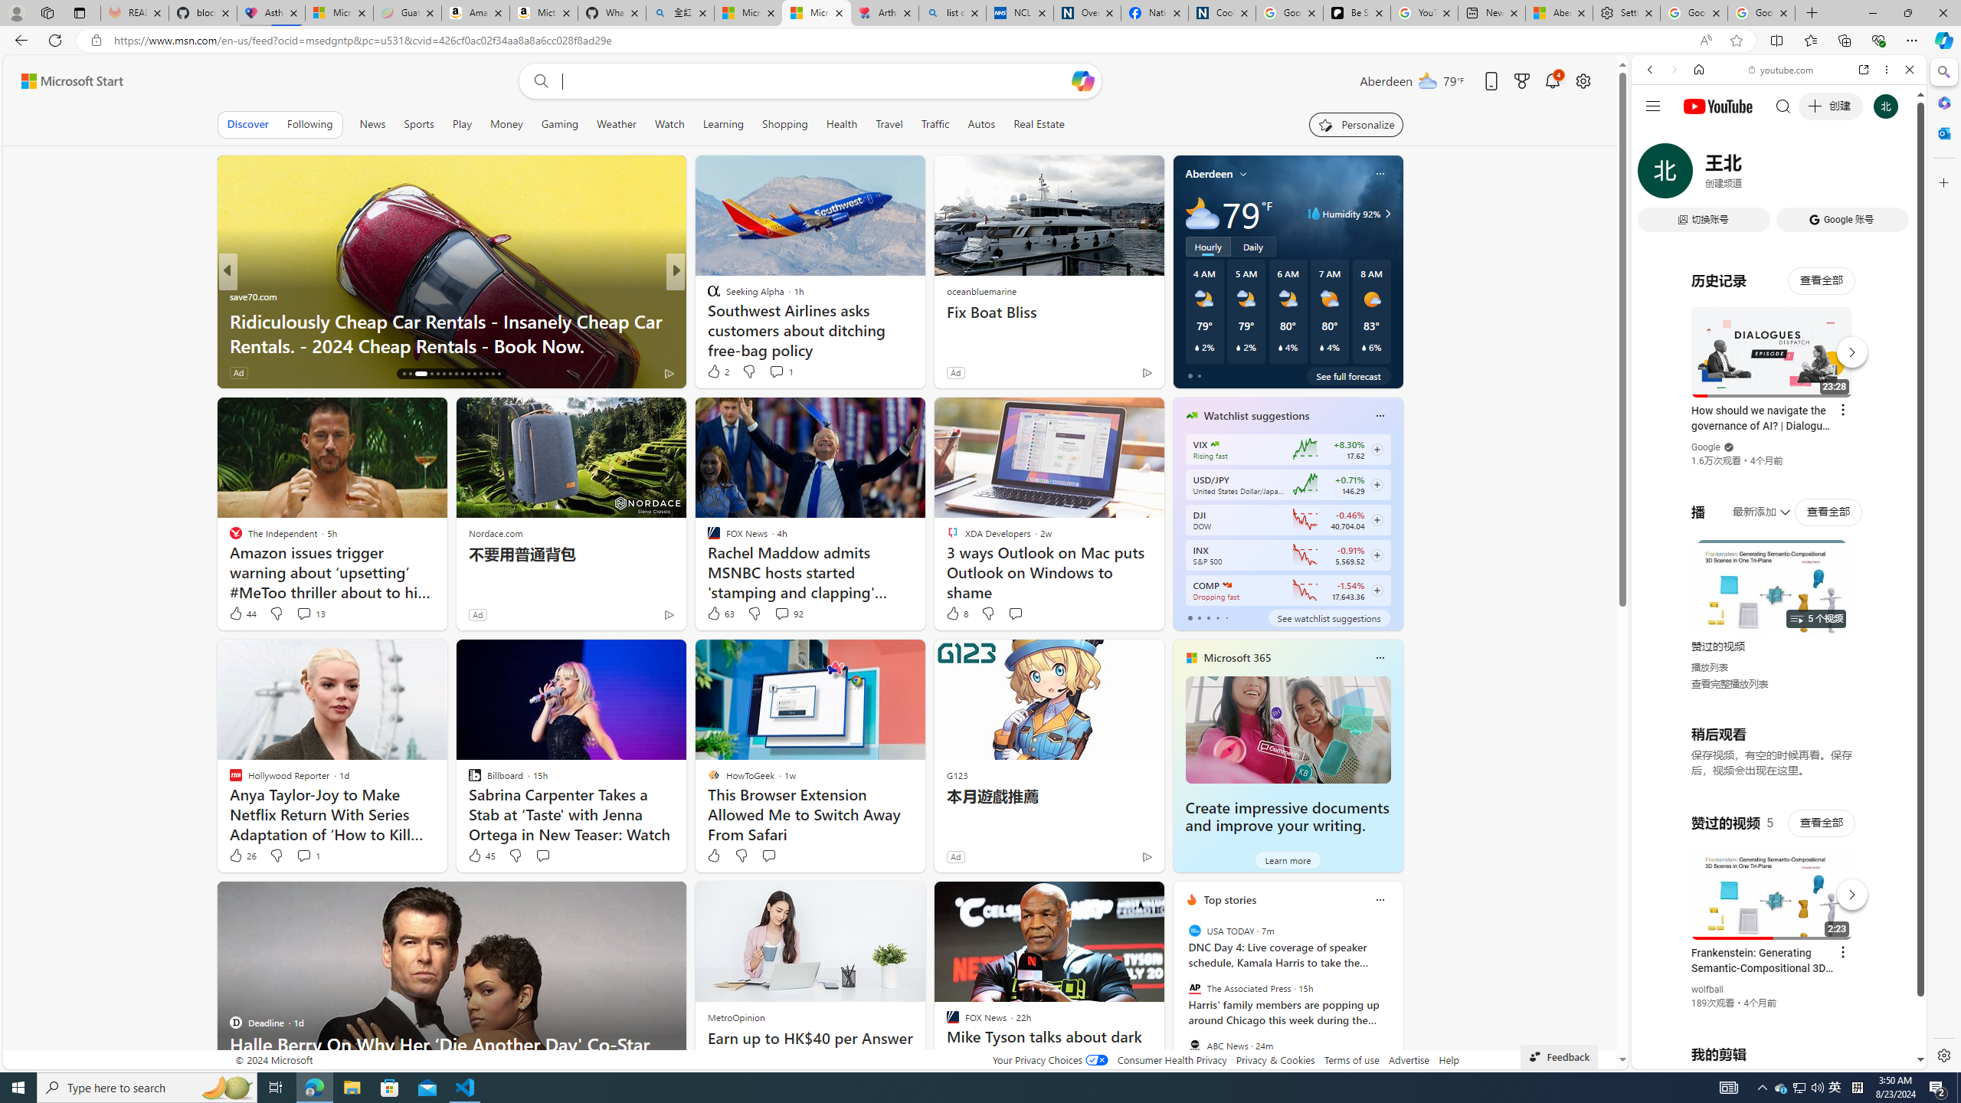 The image size is (1961, 1103). What do you see at coordinates (786, 372) in the screenshot?
I see `View comments 7 Comment` at bounding box center [786, 372].